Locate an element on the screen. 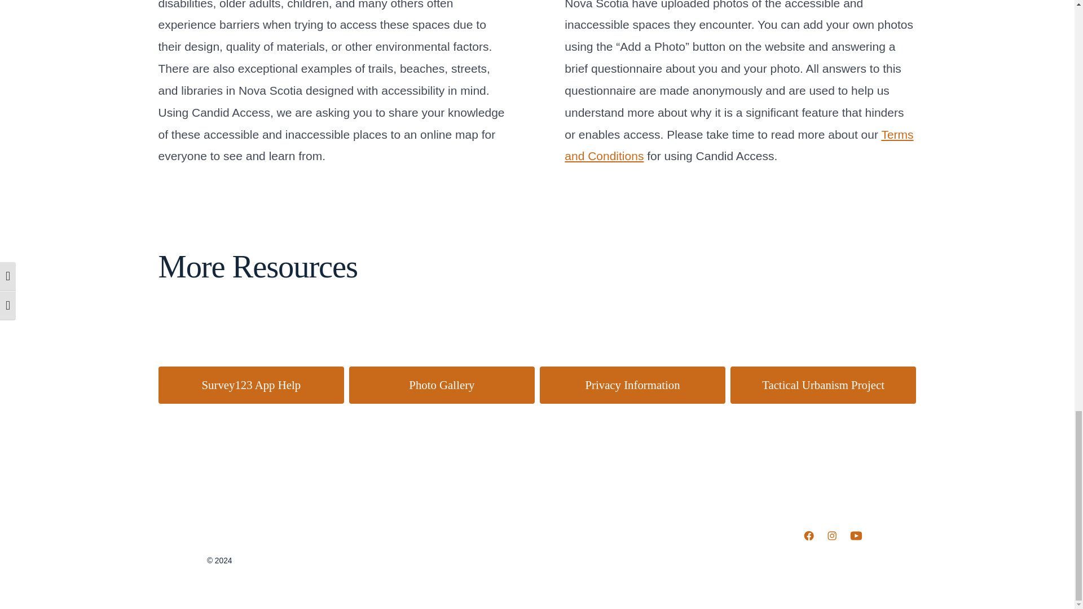 The image size is (1083, 609). Open YouTube in a new tab is located at coordinates (856, 536).